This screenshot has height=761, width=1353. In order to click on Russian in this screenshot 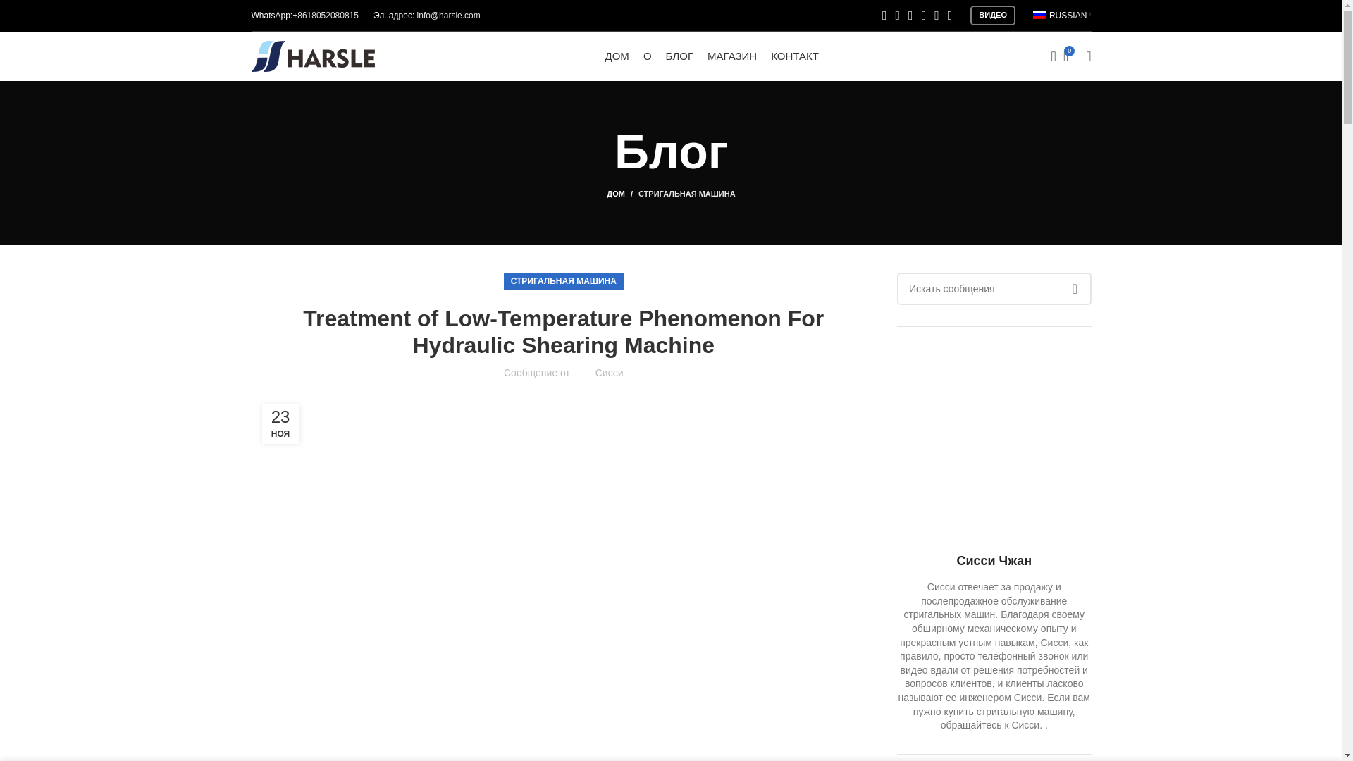, I will do `click(1039, 15)`.